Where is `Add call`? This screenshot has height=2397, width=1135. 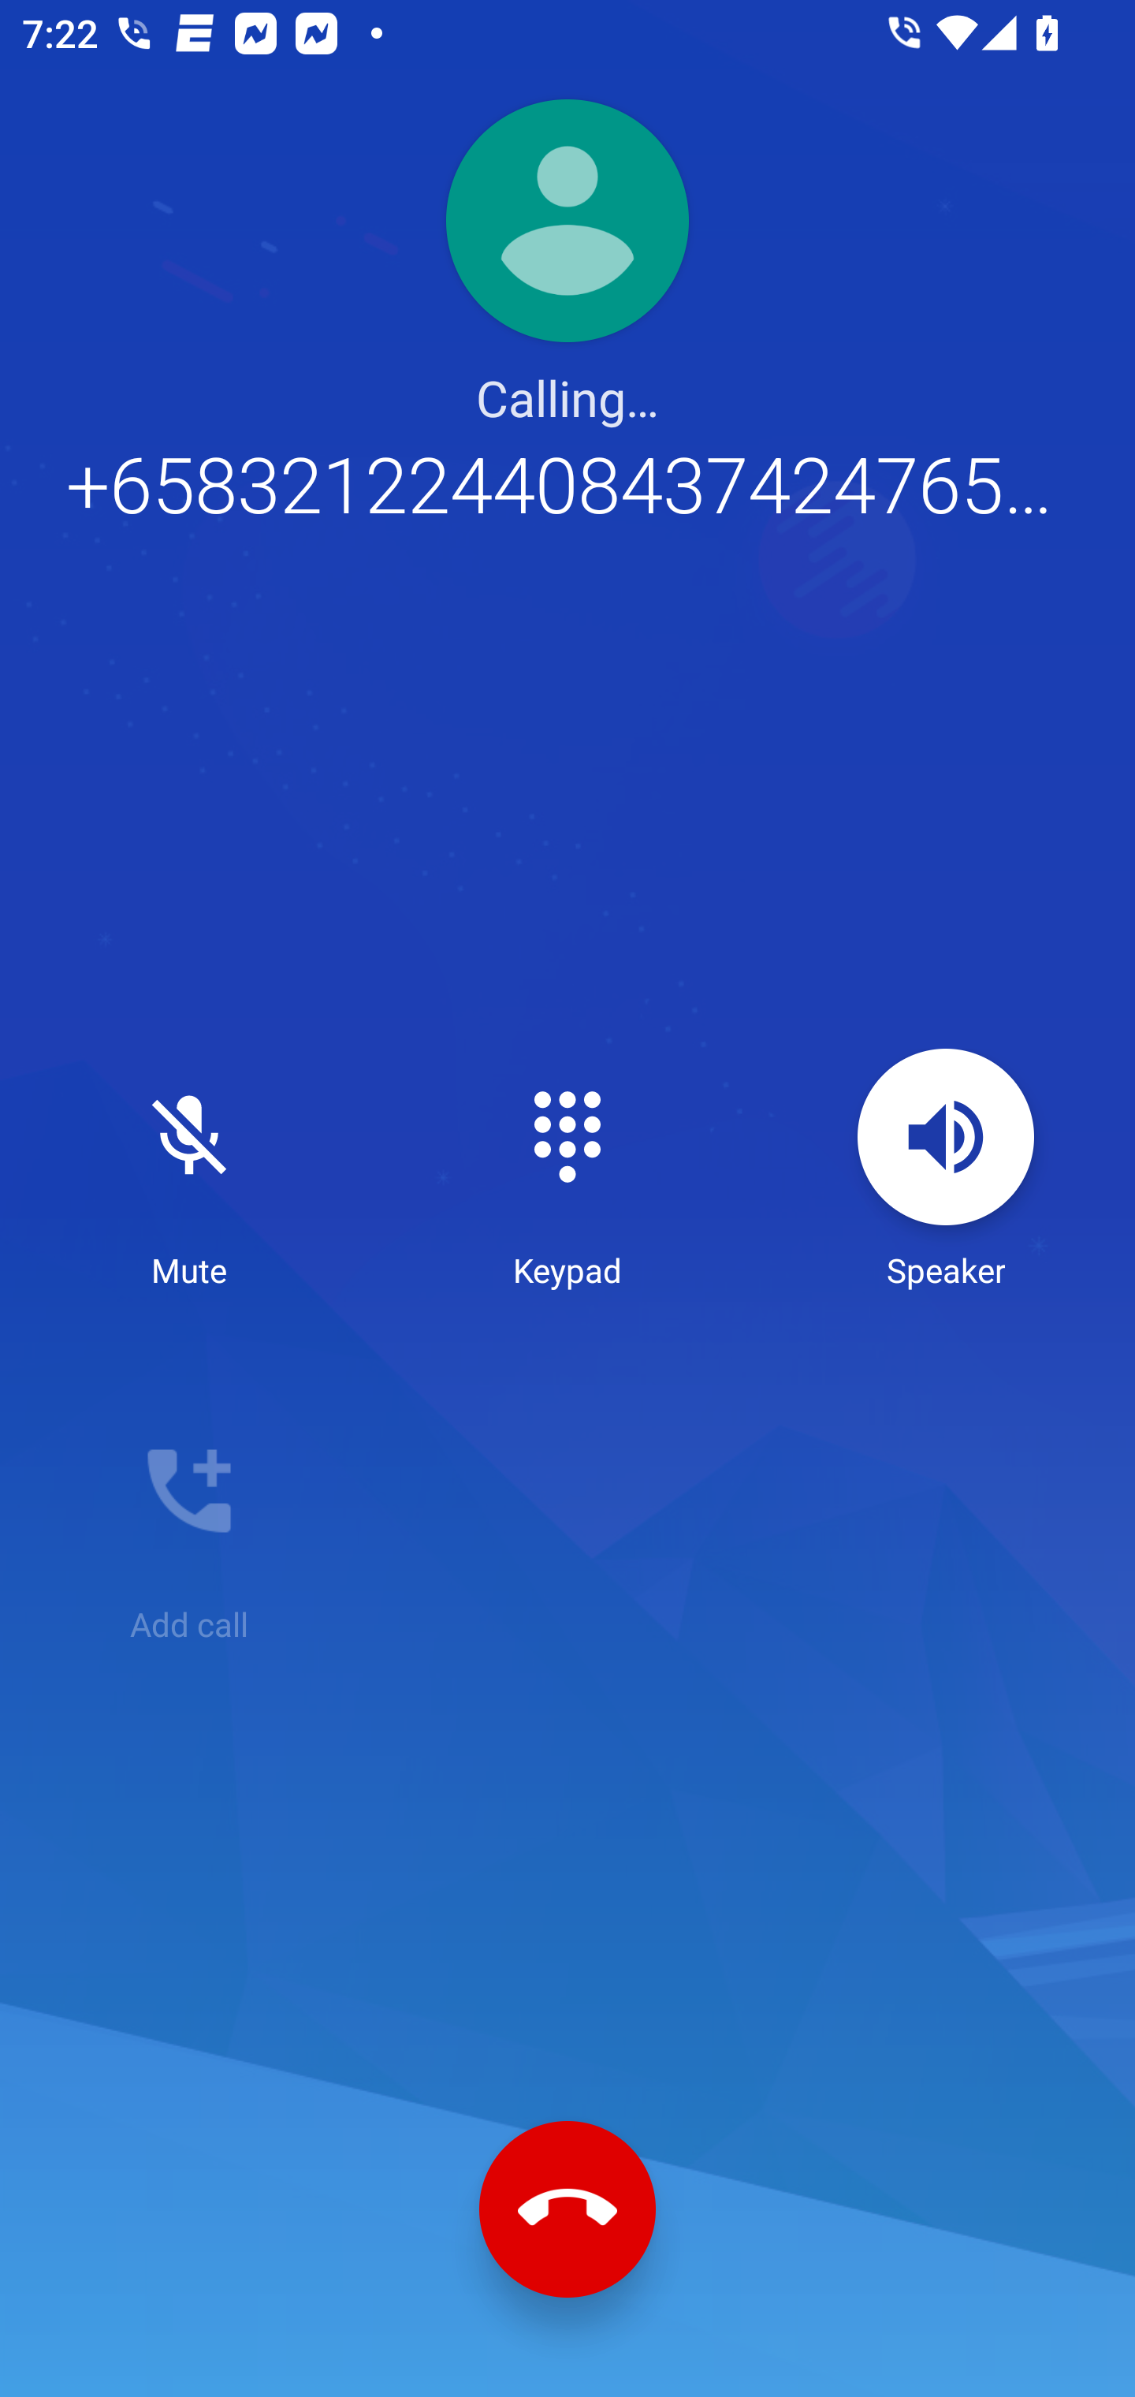
Add call is located at coordinates (189, 1524).